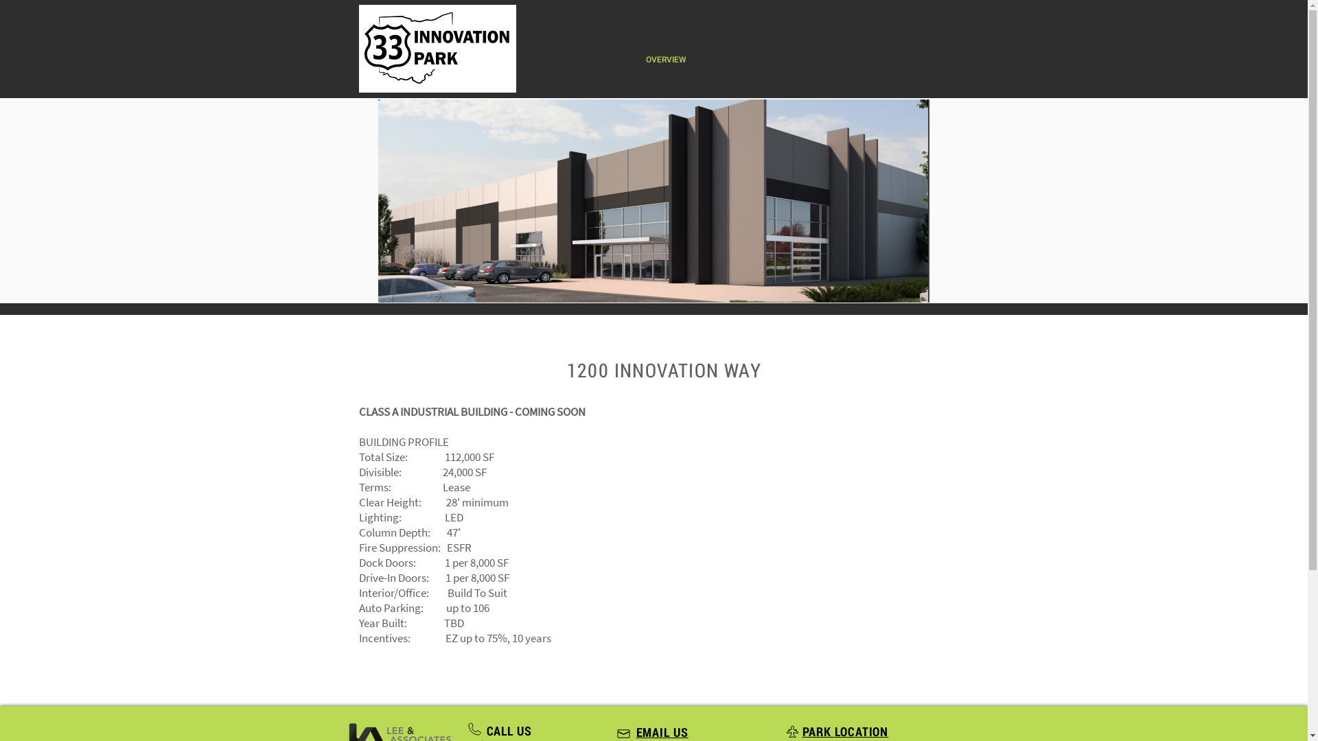 This screenshot has width=1318, height=741. Describe the element at coordinates (881, 60) in the screenshot. I see `SERVICES` at that location.